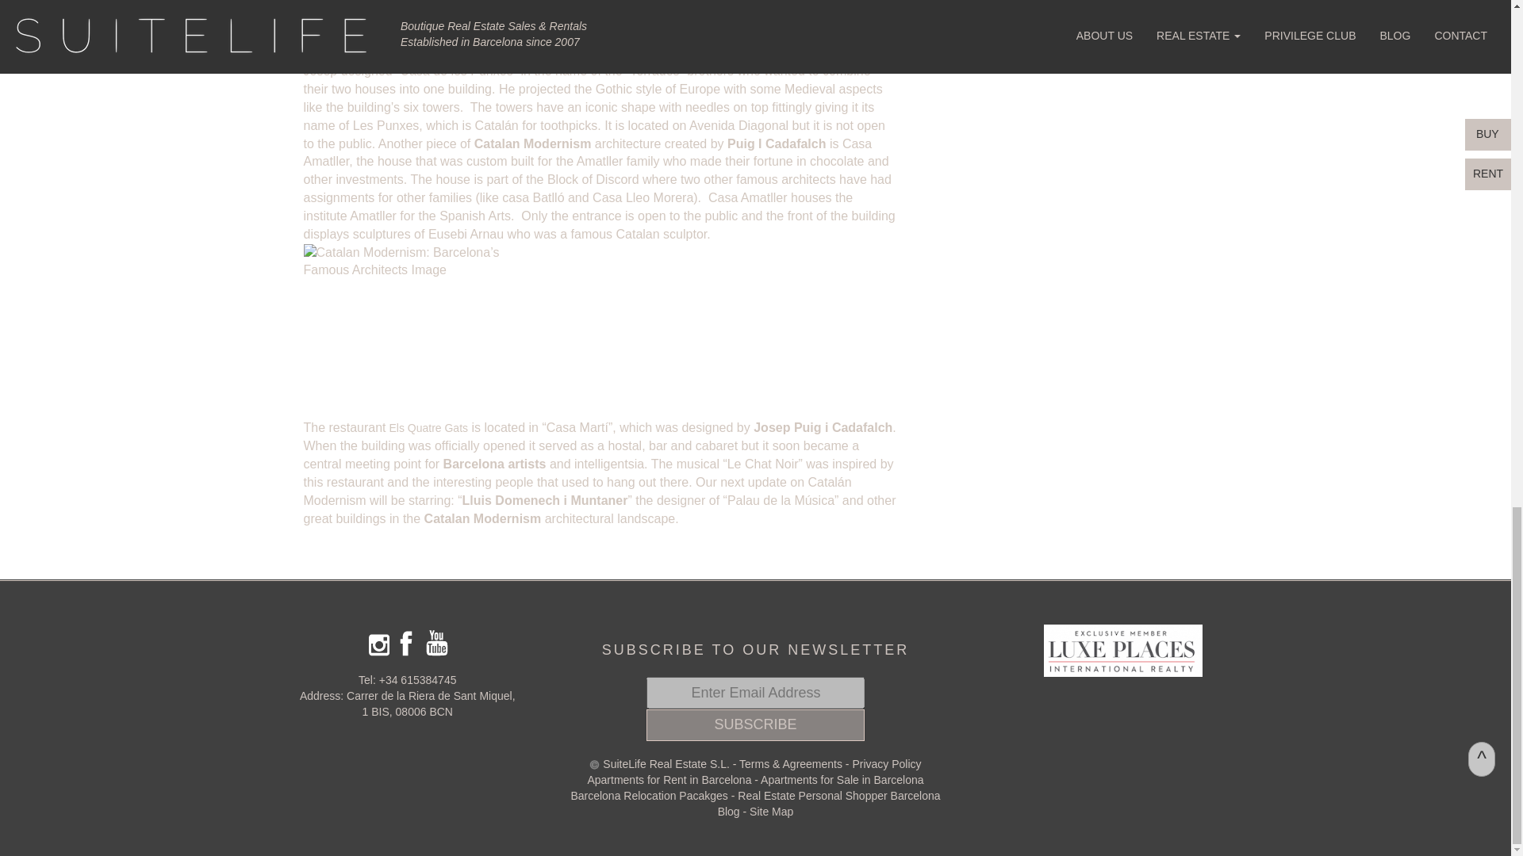 Image resolution: width=1523 pixels, height=856 pixels. Describe the element at coordinates (838, 795) in the screenshot. I see `Real Estate Personal Shopper Barcelona` at that location.